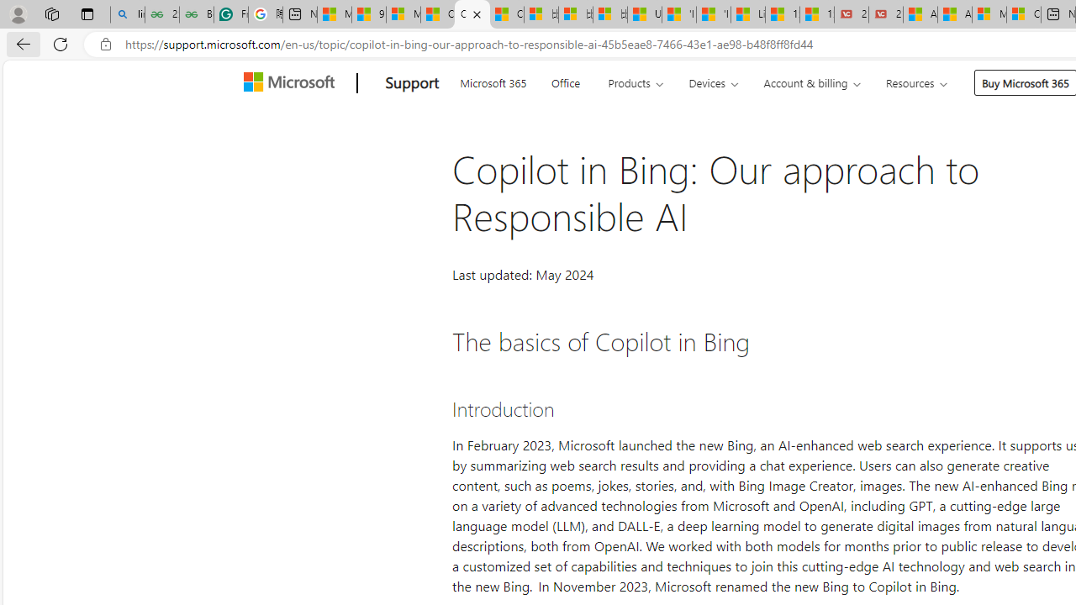 The width and height of the screenshot is (1076, 605). I want to click on Back, so click(20, 44).